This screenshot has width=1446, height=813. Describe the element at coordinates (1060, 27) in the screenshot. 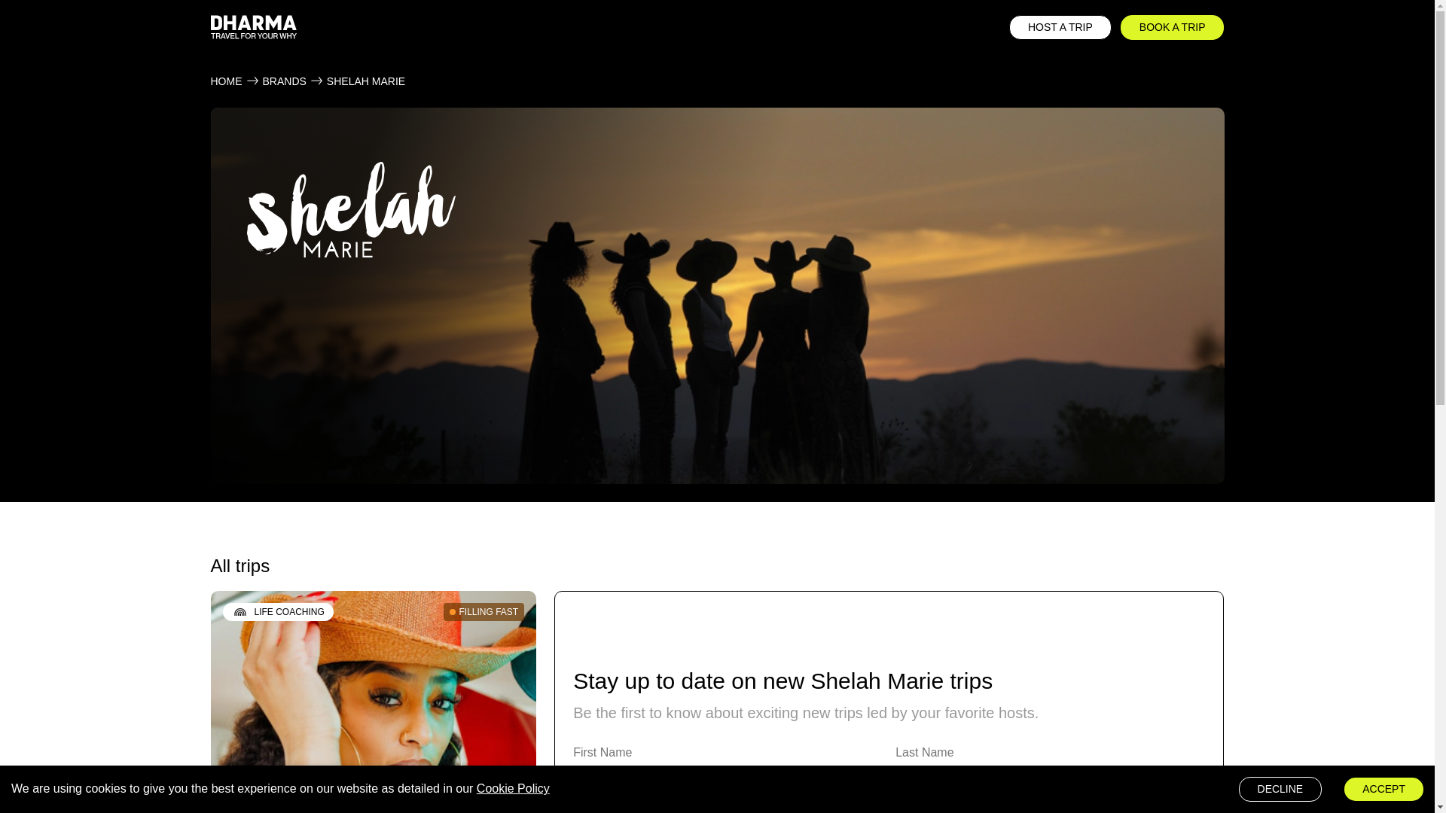

I see `HOST A TRIP` at that location.